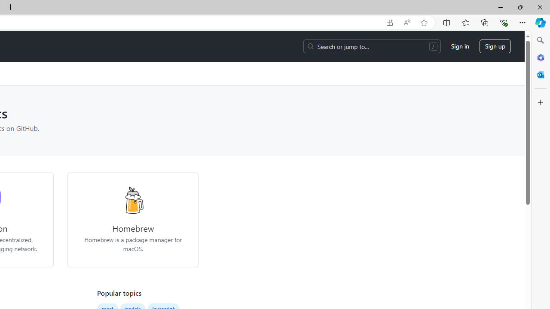 The image size is (550, 309). I want to click on homebrew, so click(132, 200).